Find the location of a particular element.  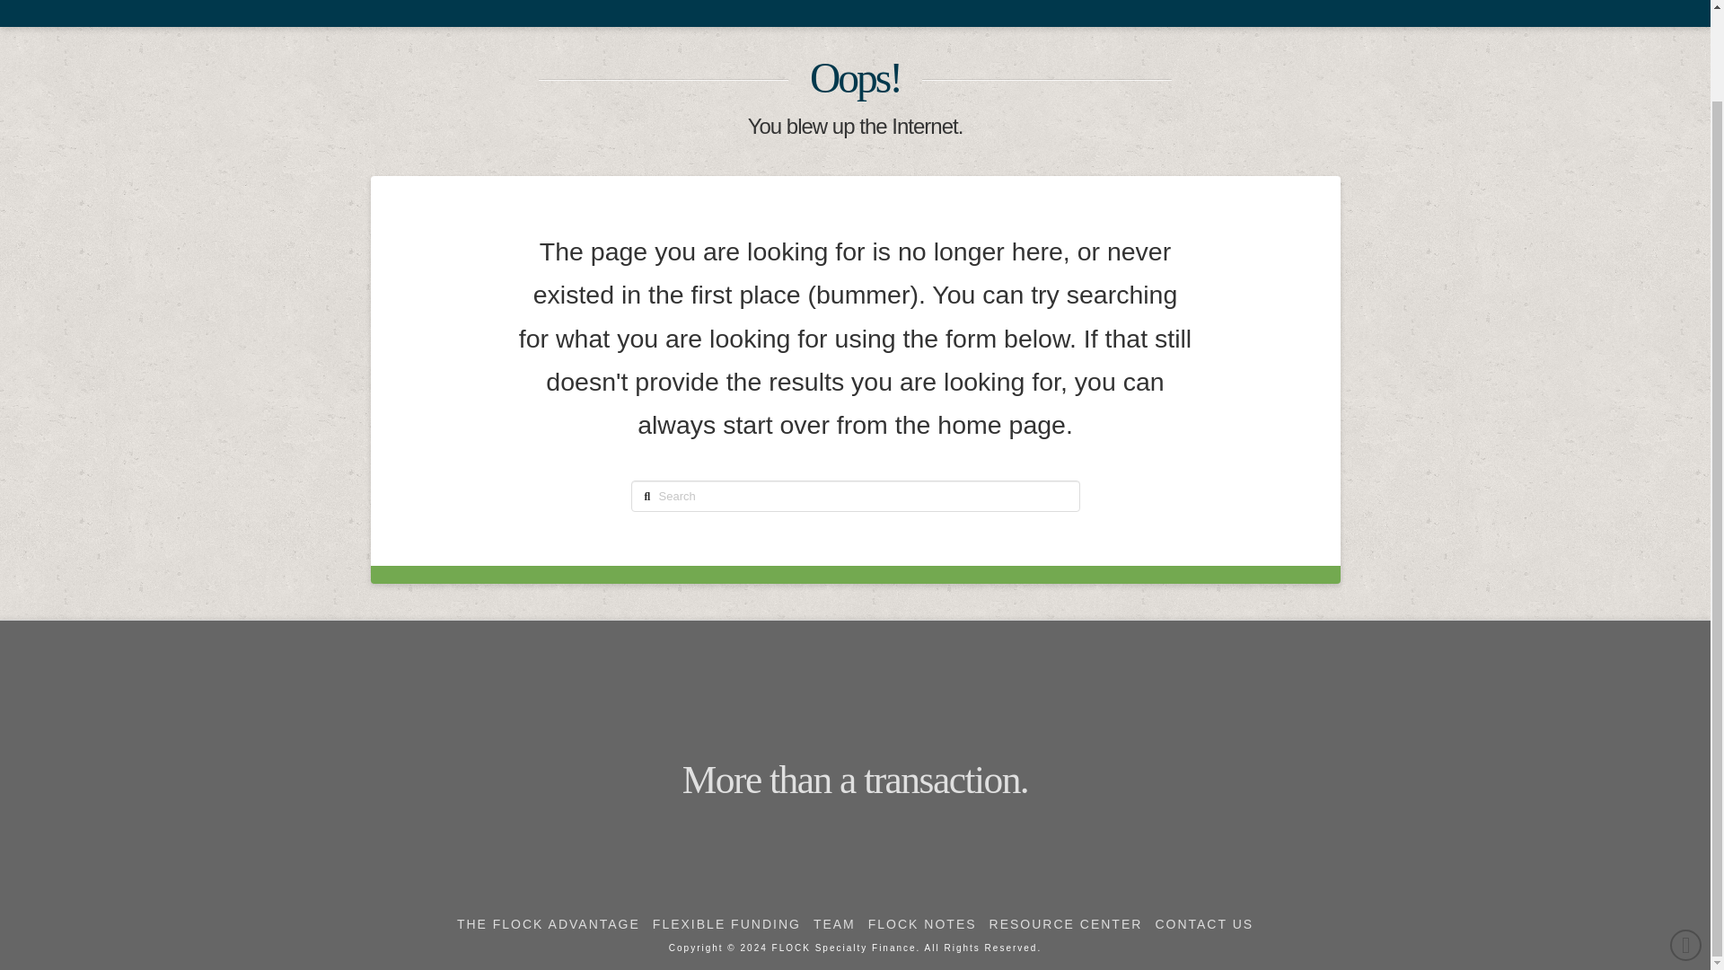

TEAM is located at coordinates (834, 923).